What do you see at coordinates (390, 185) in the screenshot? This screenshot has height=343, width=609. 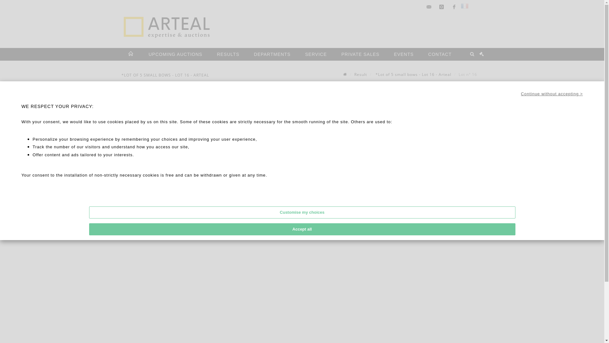 I see `SALE INFORMATION` at bounding box center [390, 185].